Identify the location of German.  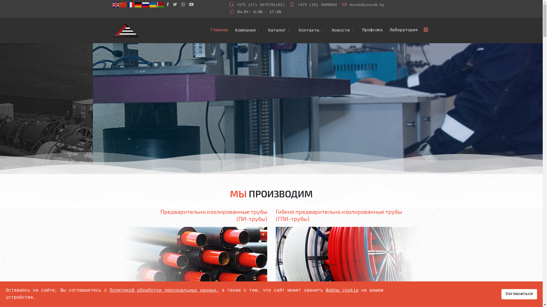
(138, 5).